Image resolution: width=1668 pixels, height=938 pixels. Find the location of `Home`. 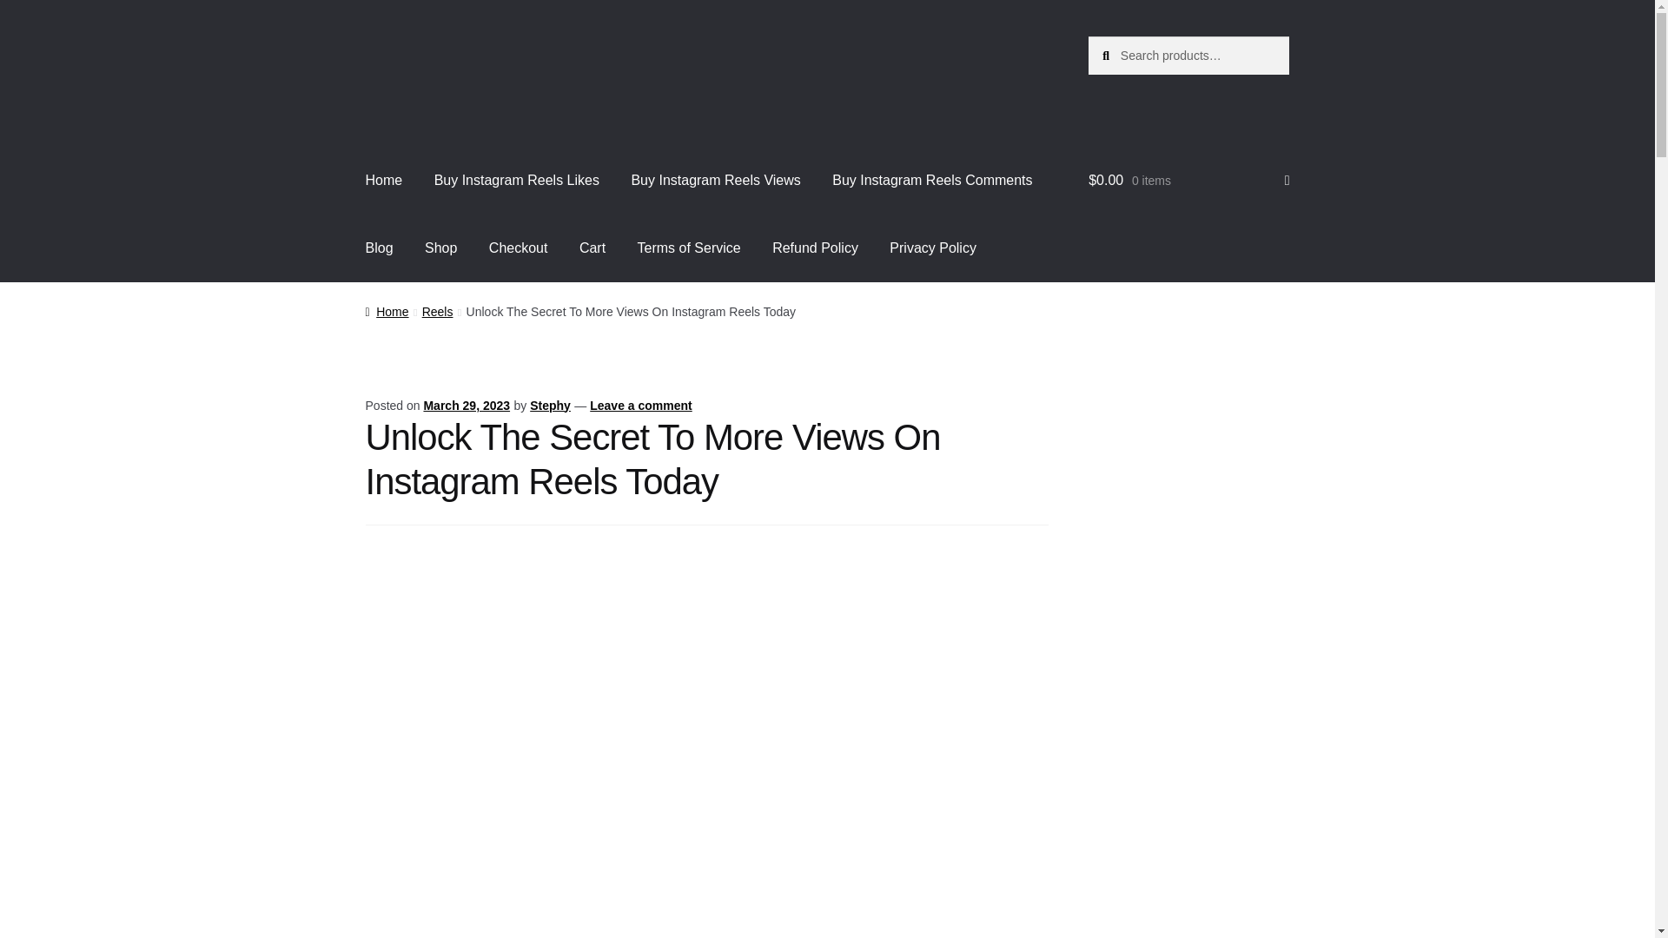

Home is located at coordinates (387, 312).